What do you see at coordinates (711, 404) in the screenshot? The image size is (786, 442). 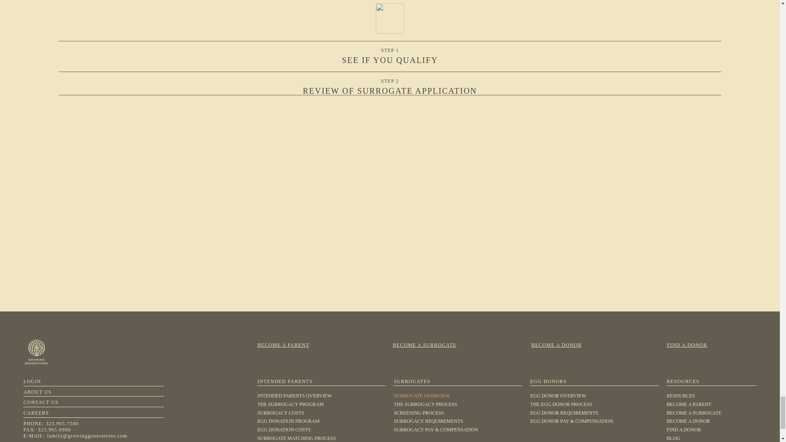 I see `BECOME A PARENT` at bounding box center [711, 404].